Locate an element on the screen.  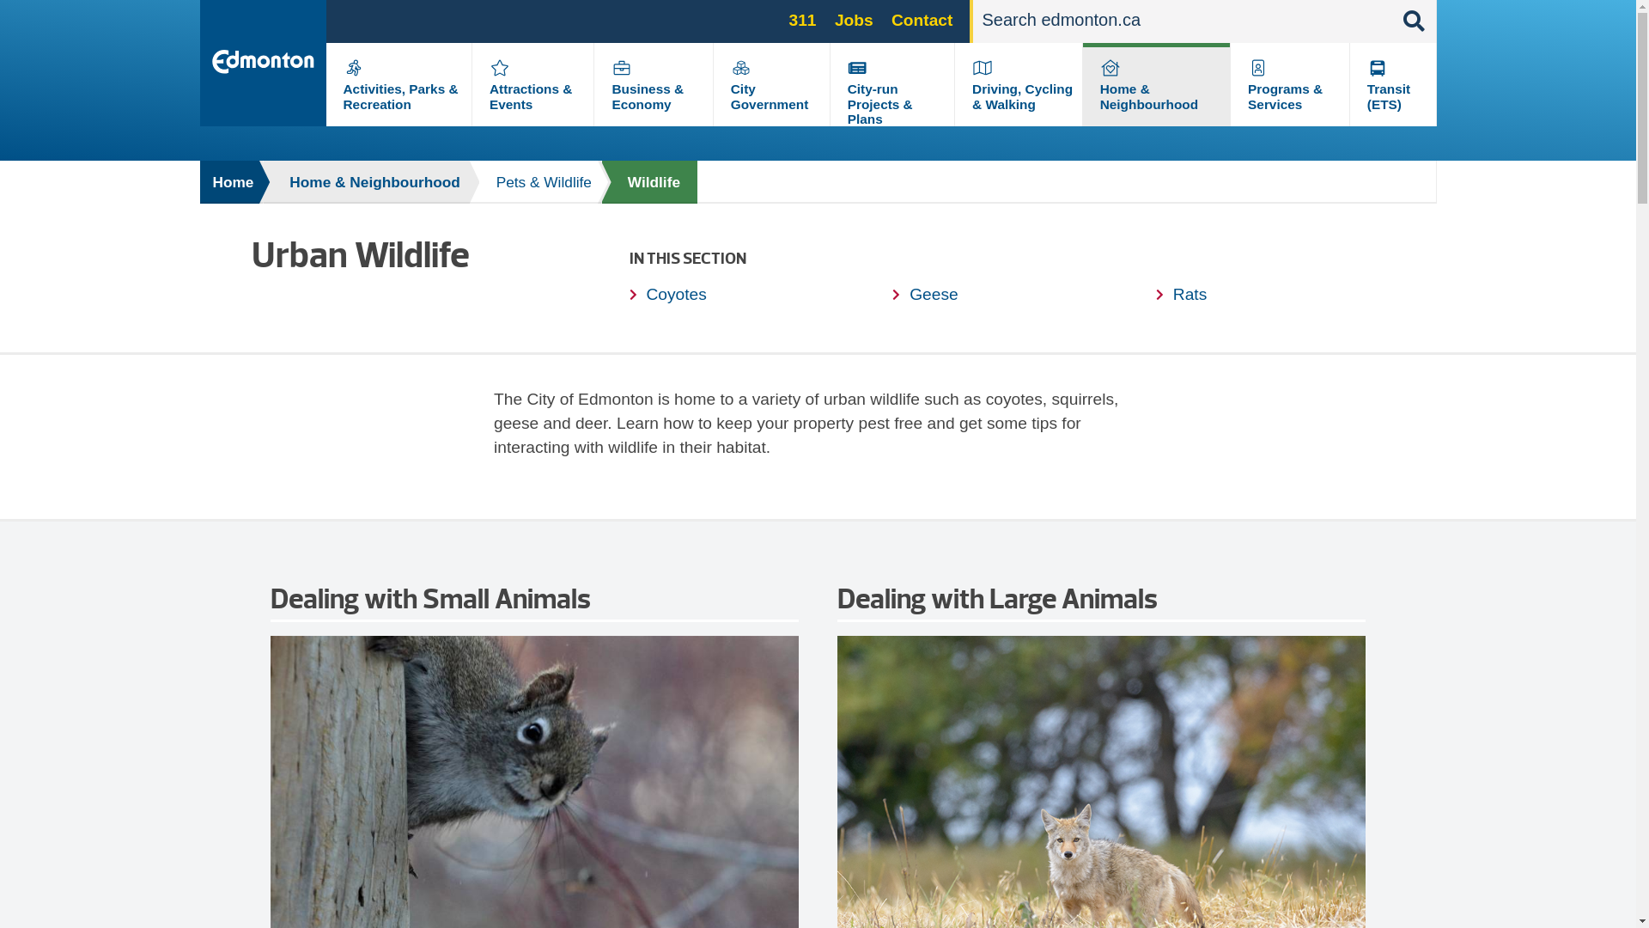
City Government is located at coordinates (770, 96).